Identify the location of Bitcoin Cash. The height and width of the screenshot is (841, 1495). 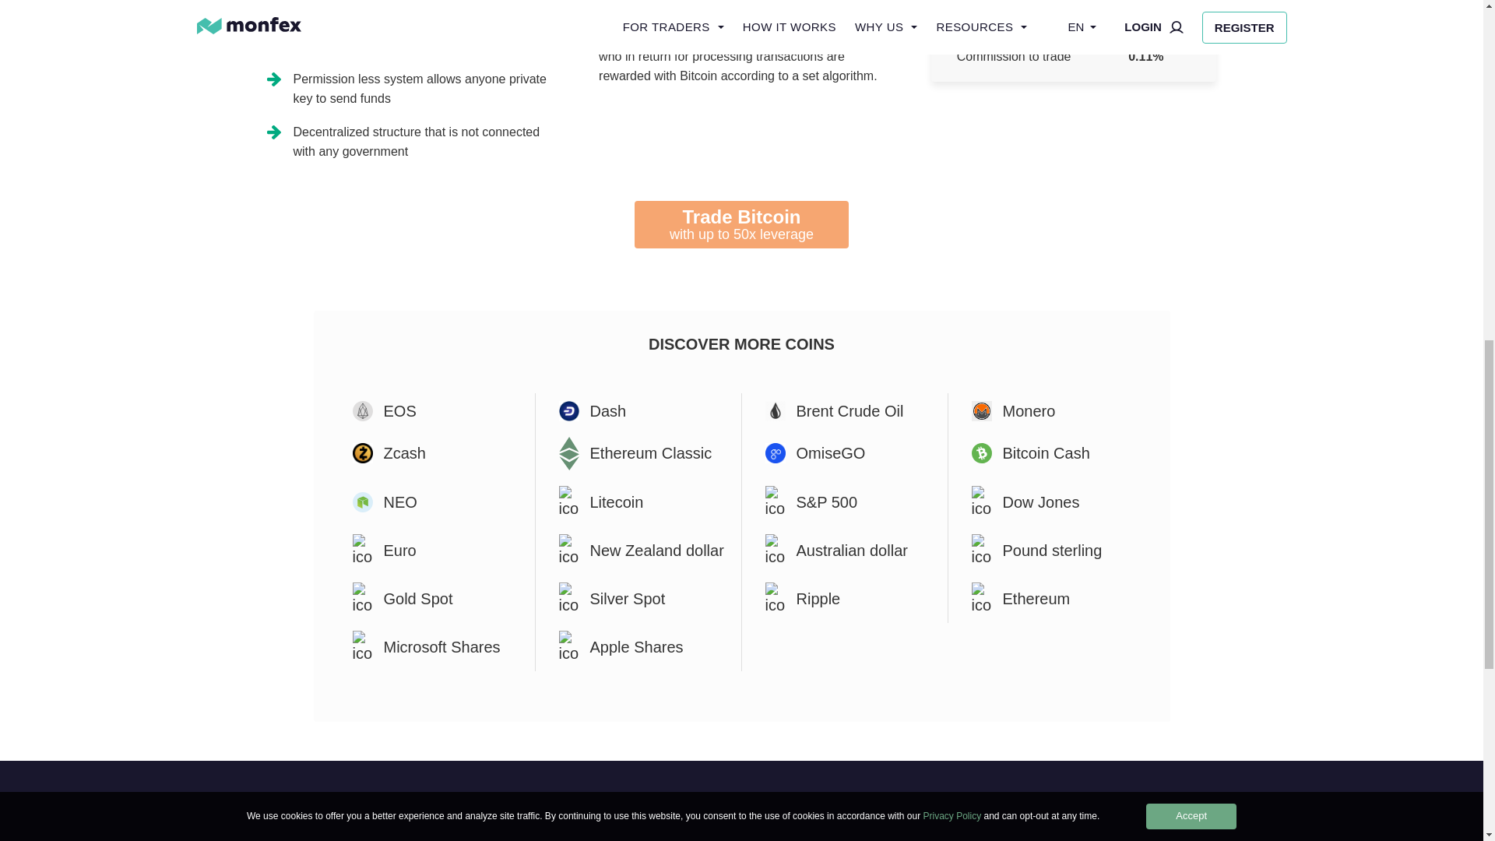
(844, 411).